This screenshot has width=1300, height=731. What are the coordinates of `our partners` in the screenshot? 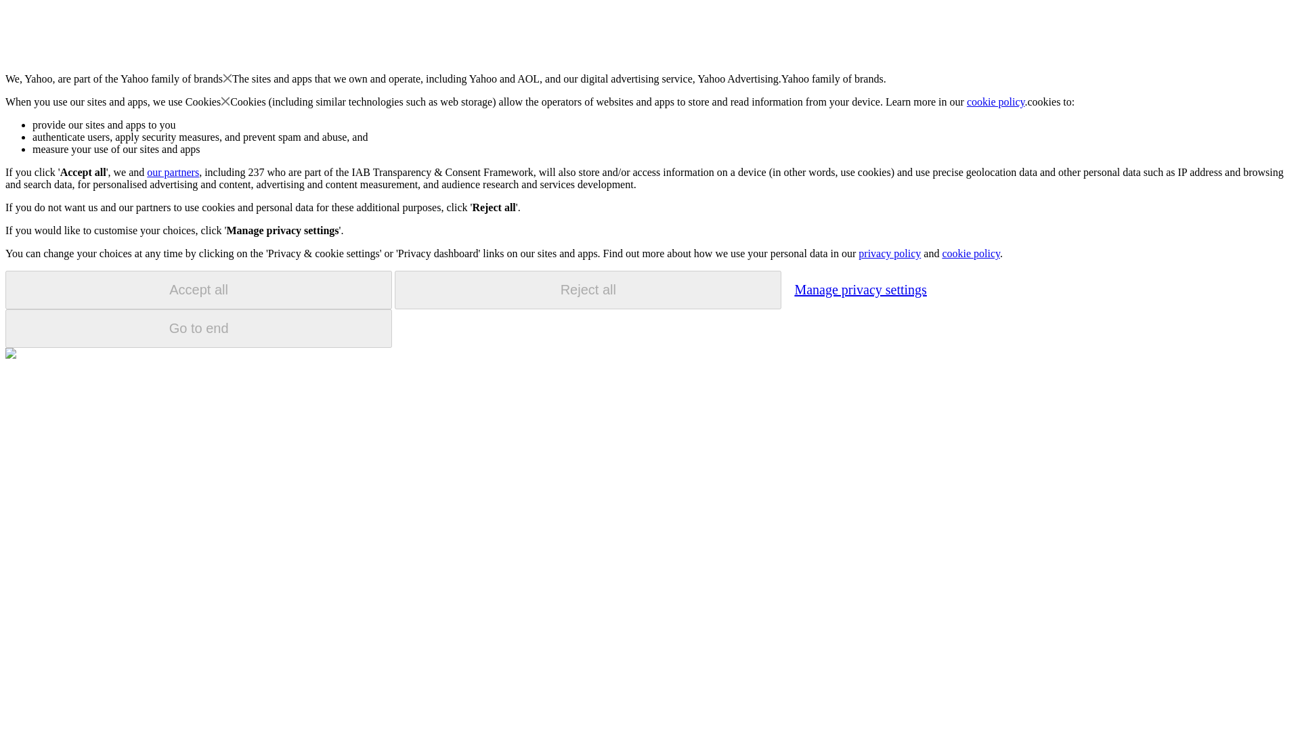 It's located at (172, 172).